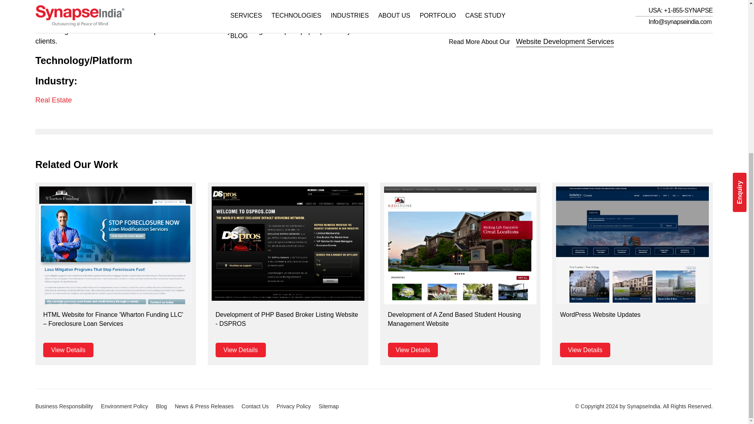 The width and height of the screenshot is (754, 424). Describe the element at coordinates (288, 243) in the screenshot. I see `Development of PHP Based Broker Listing Website - DSPROS` at that location.